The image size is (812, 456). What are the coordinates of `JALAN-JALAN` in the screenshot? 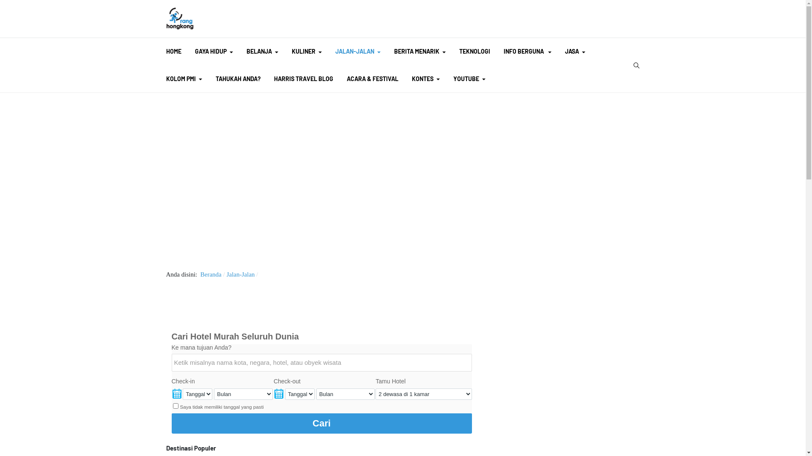 It's located at (358, 52).